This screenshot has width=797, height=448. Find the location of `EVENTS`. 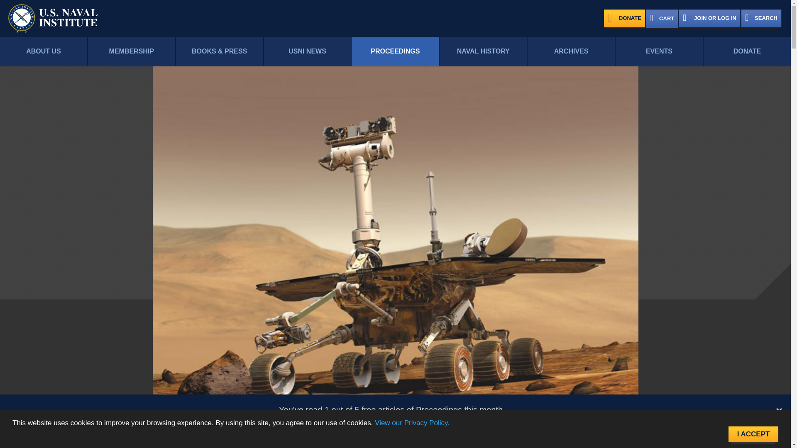

EVENTS is located at coordinates (659, 51).